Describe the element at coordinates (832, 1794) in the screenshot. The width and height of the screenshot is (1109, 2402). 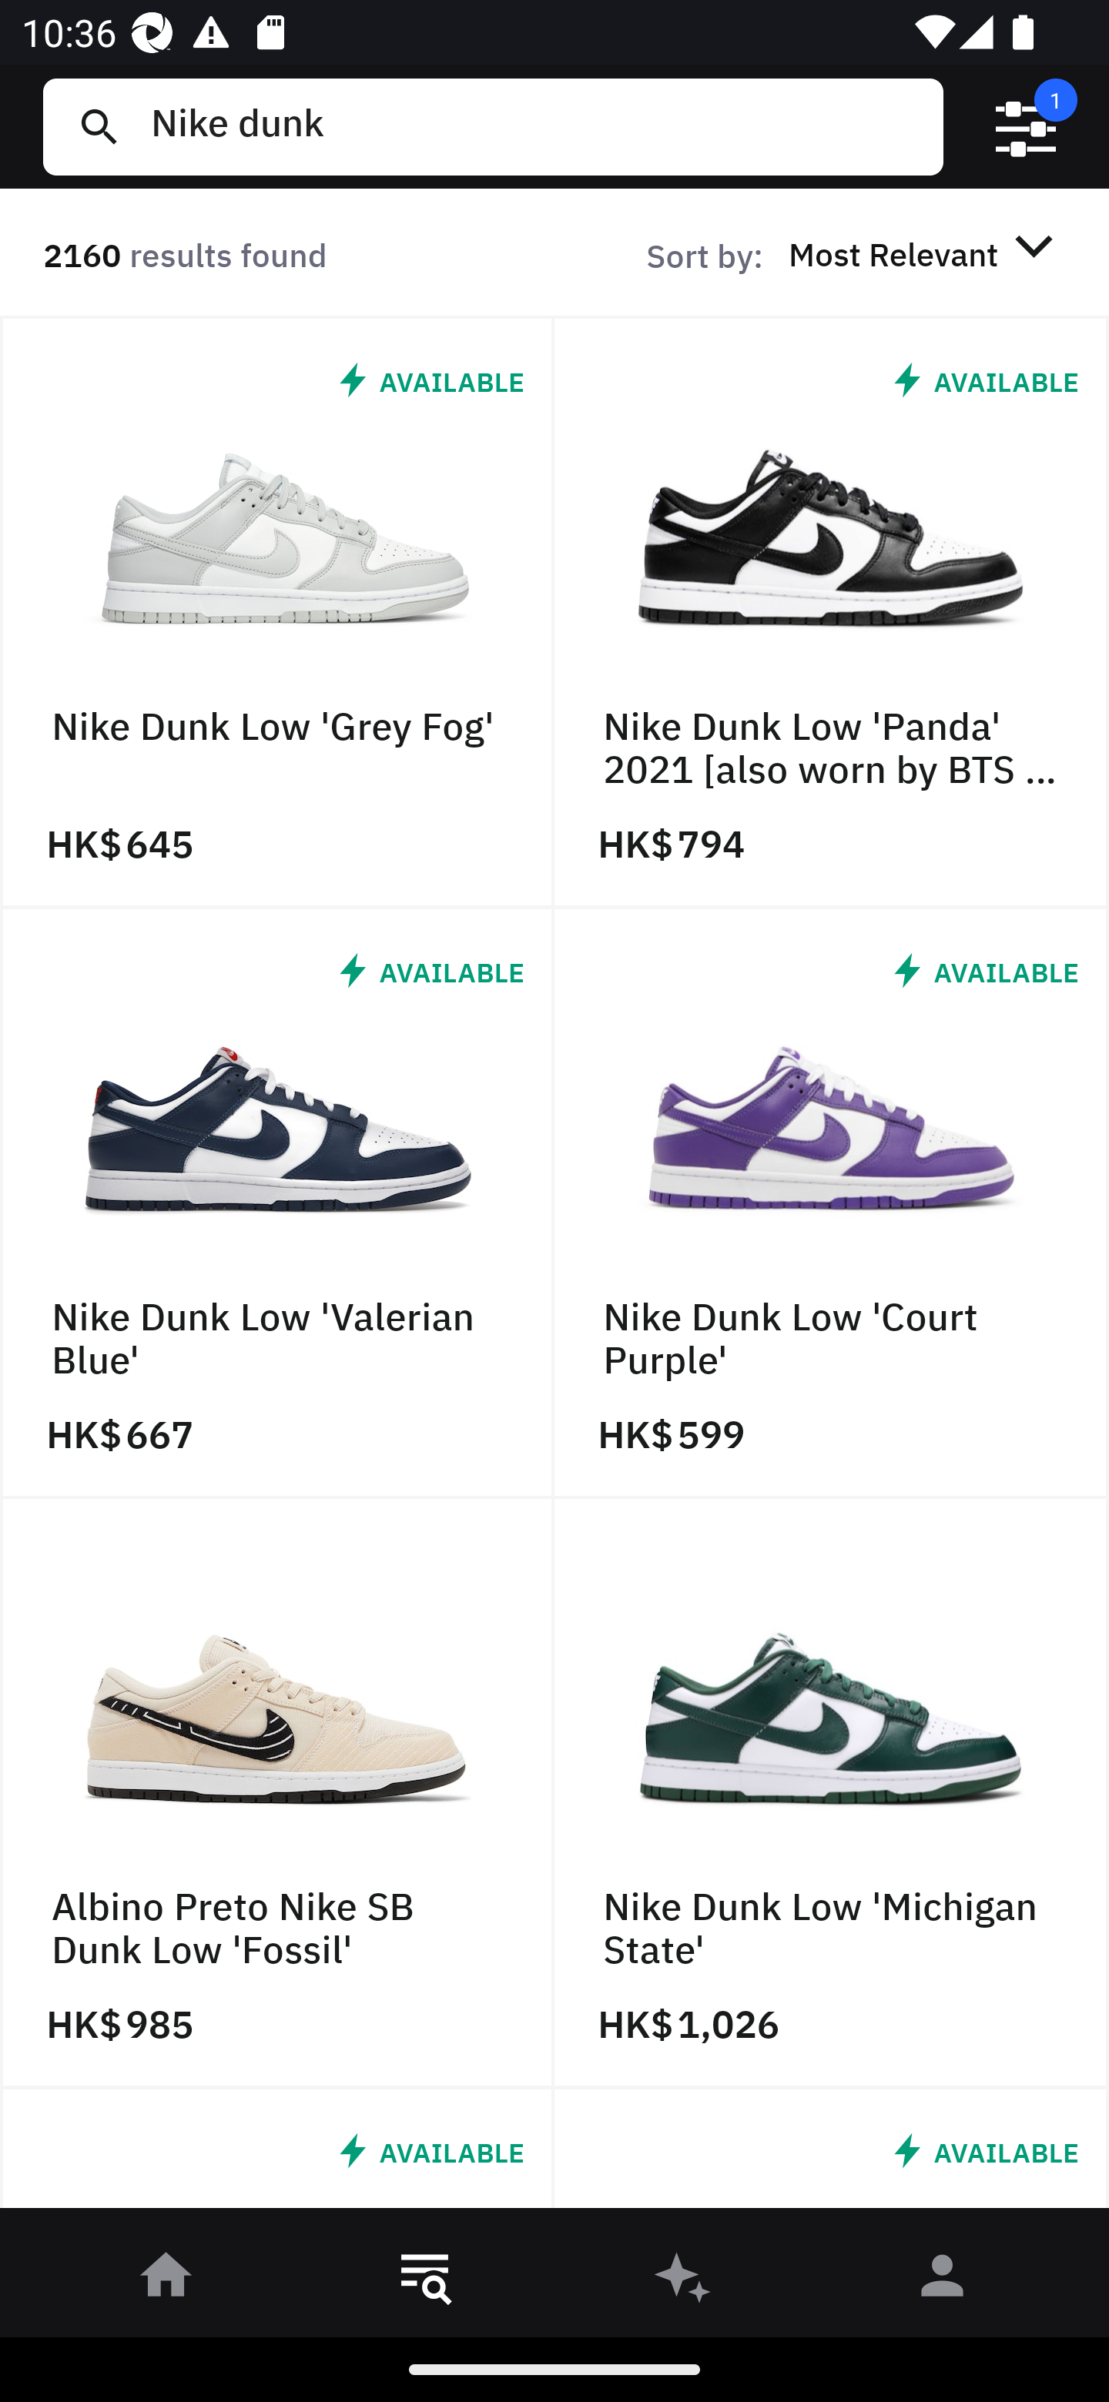
I see `Nike Dunk Low 'Michigan State' HK$ 1,026` at that location.